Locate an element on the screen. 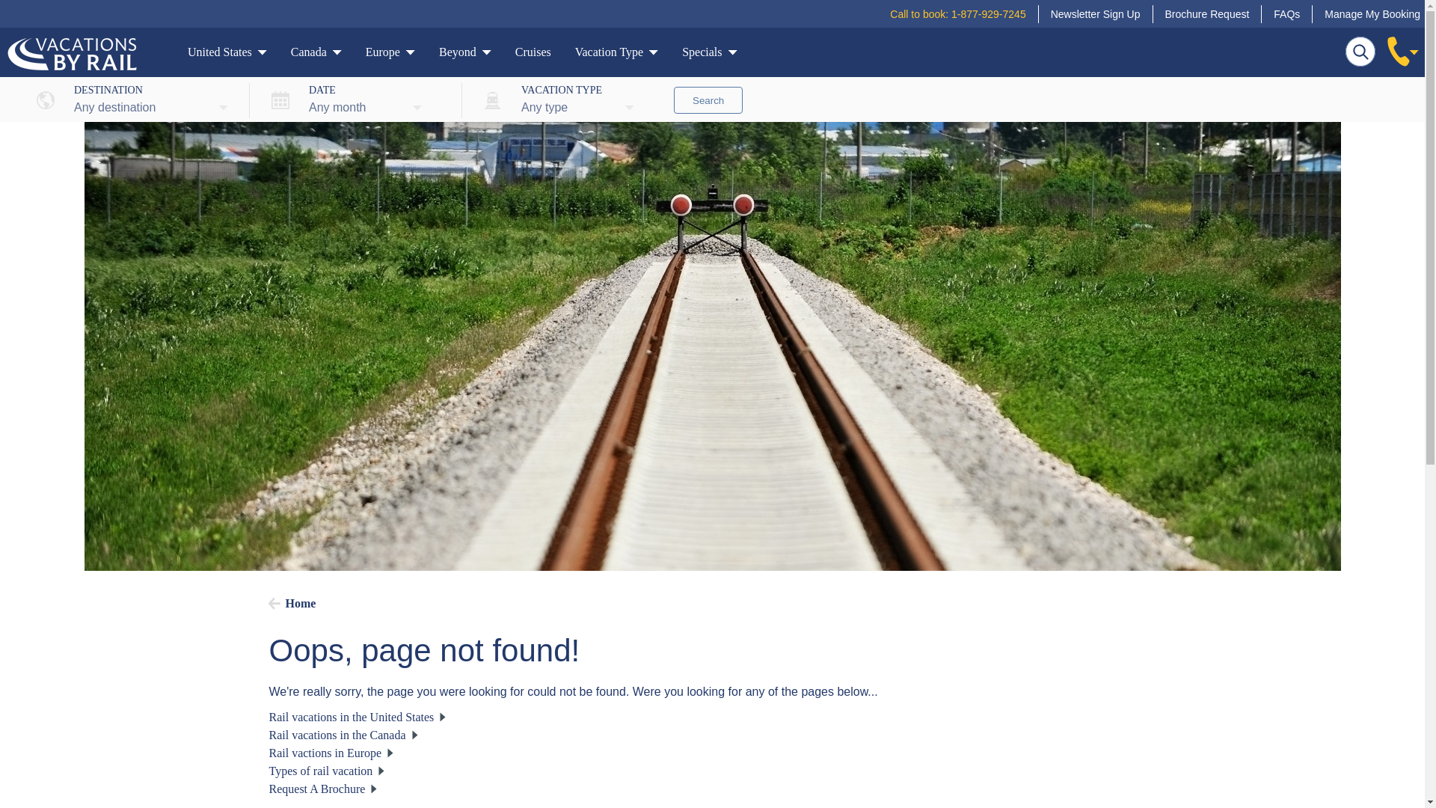 The image size is (1436, 808). United States is located at coordinates (358, 717).